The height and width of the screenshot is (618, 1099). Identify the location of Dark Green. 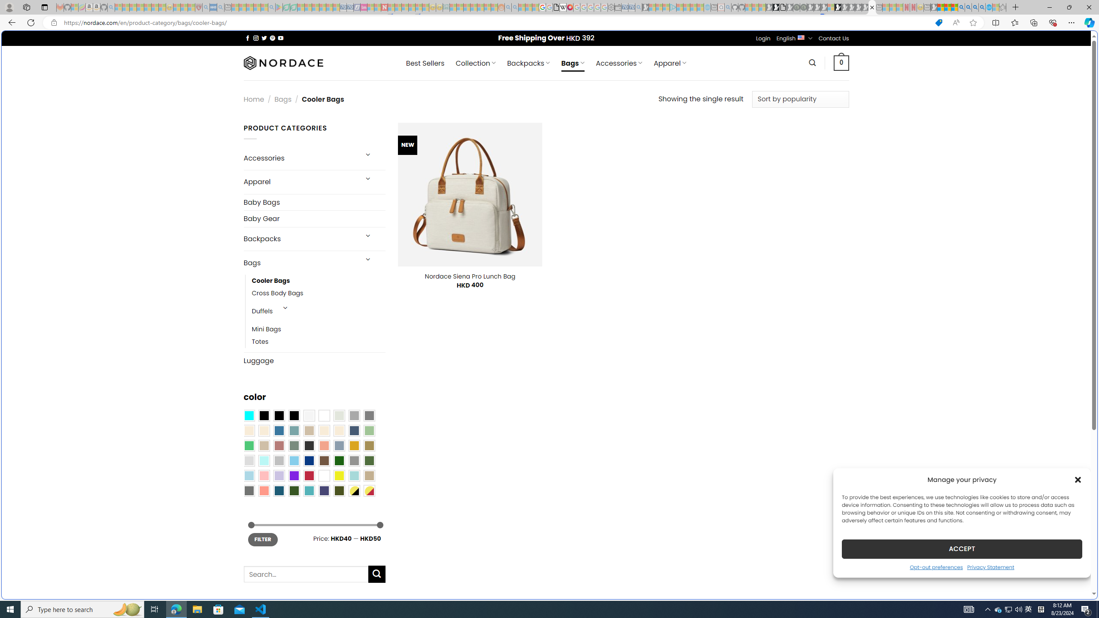
(339, 461).